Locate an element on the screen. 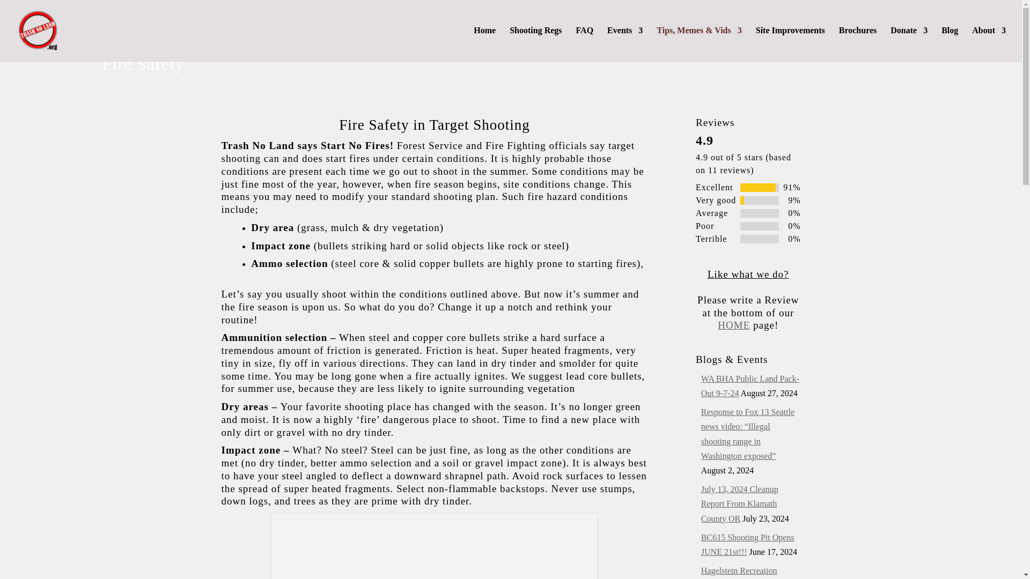  BC615 Shooting Pit Opens JUNE 21st!!! is located at coordinates (748, 544).